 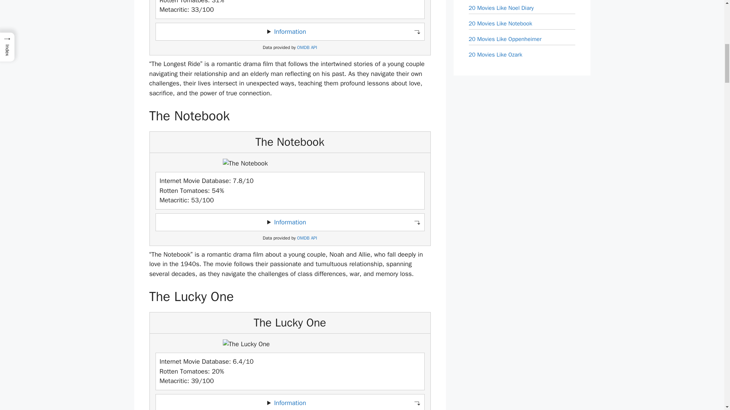 I want to click on Information, so click(x=290, y=403).